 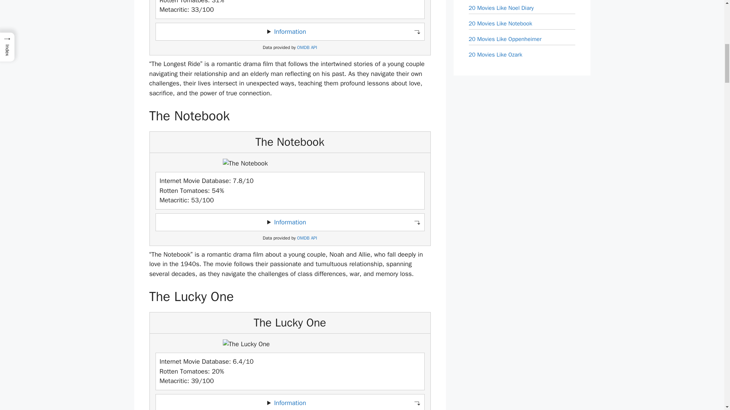 I want to click on Information, so click(x=290, y=403).